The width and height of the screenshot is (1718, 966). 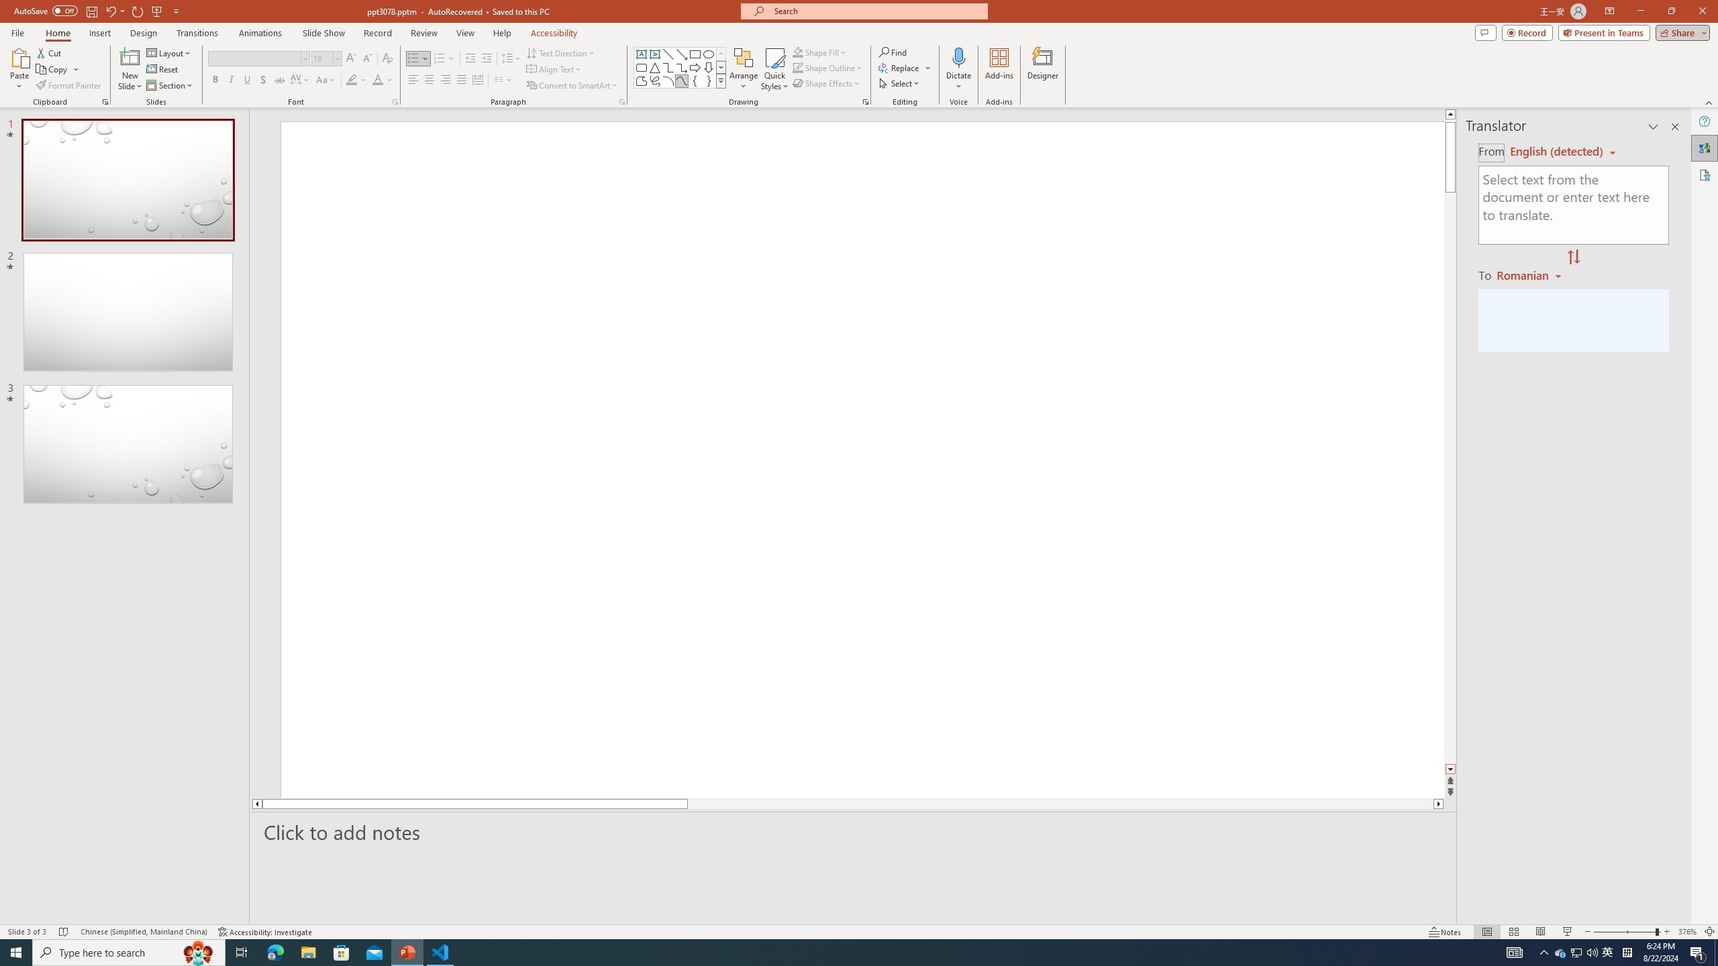 I want to click on Format Object..., so click(x=866, y=102).